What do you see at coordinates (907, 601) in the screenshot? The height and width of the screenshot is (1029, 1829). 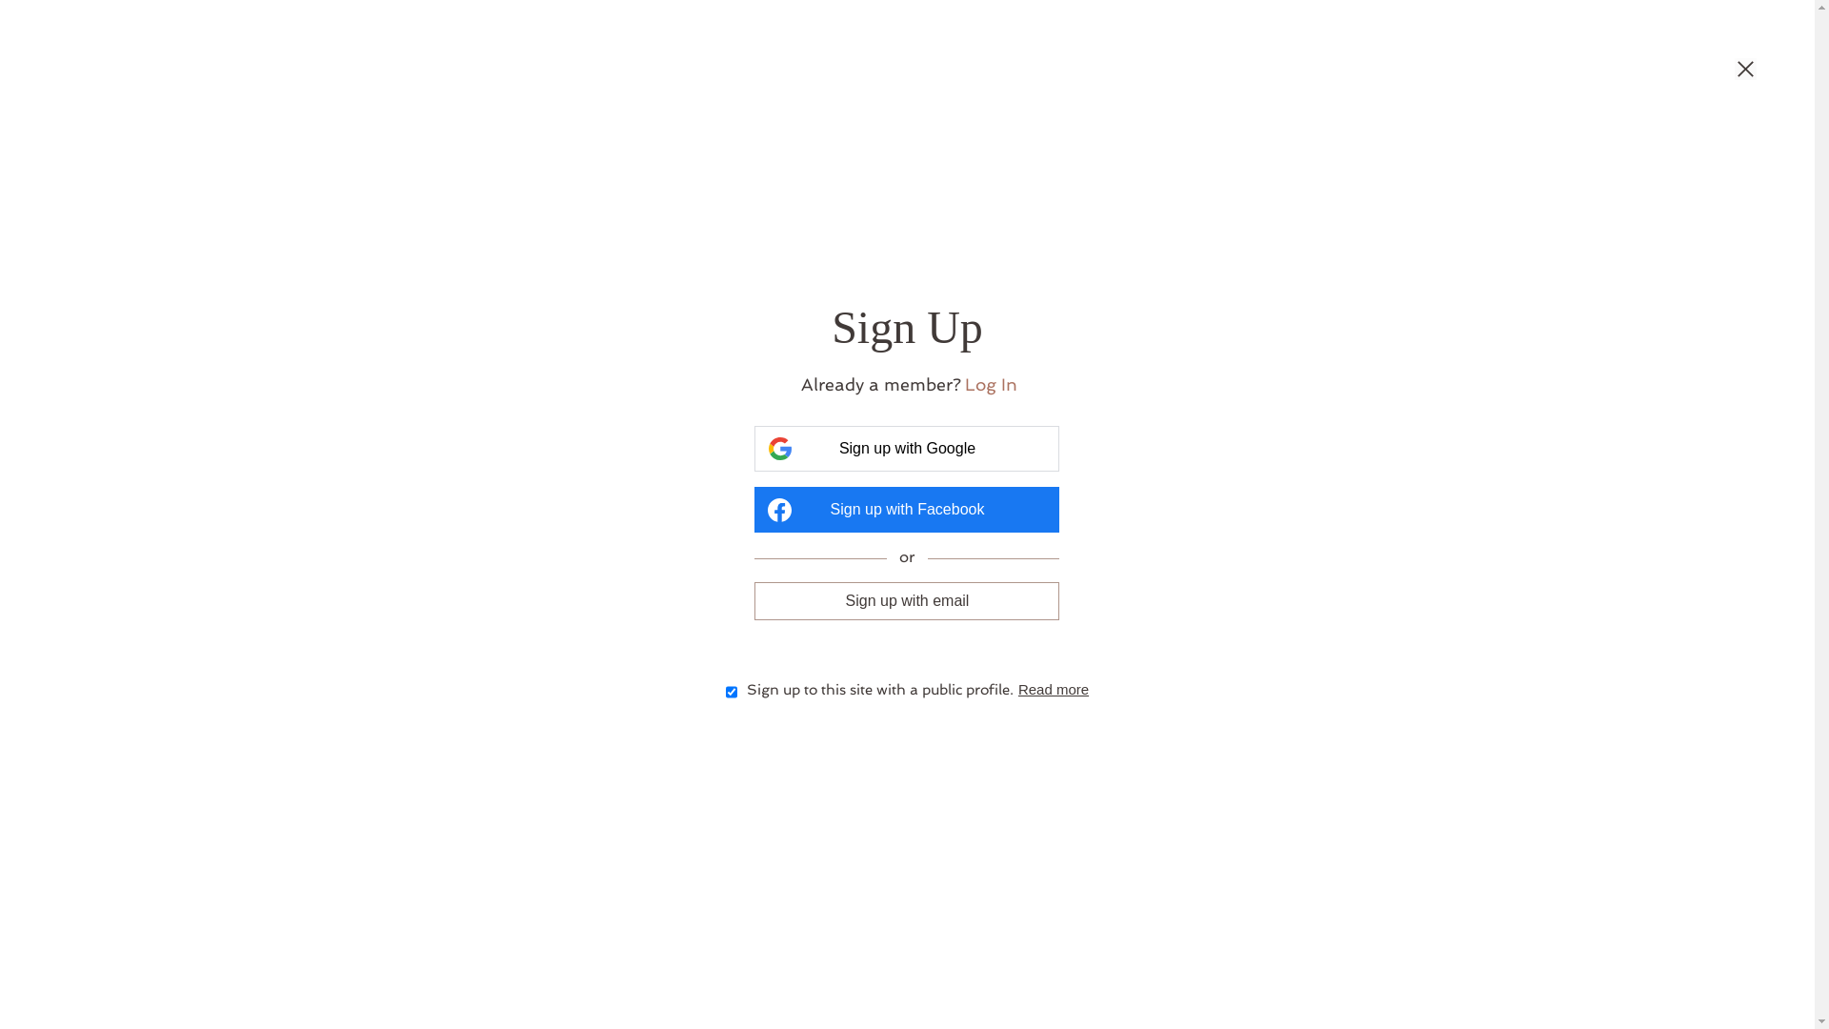 I see `Sign up with email` at bounding box center [907, 601].